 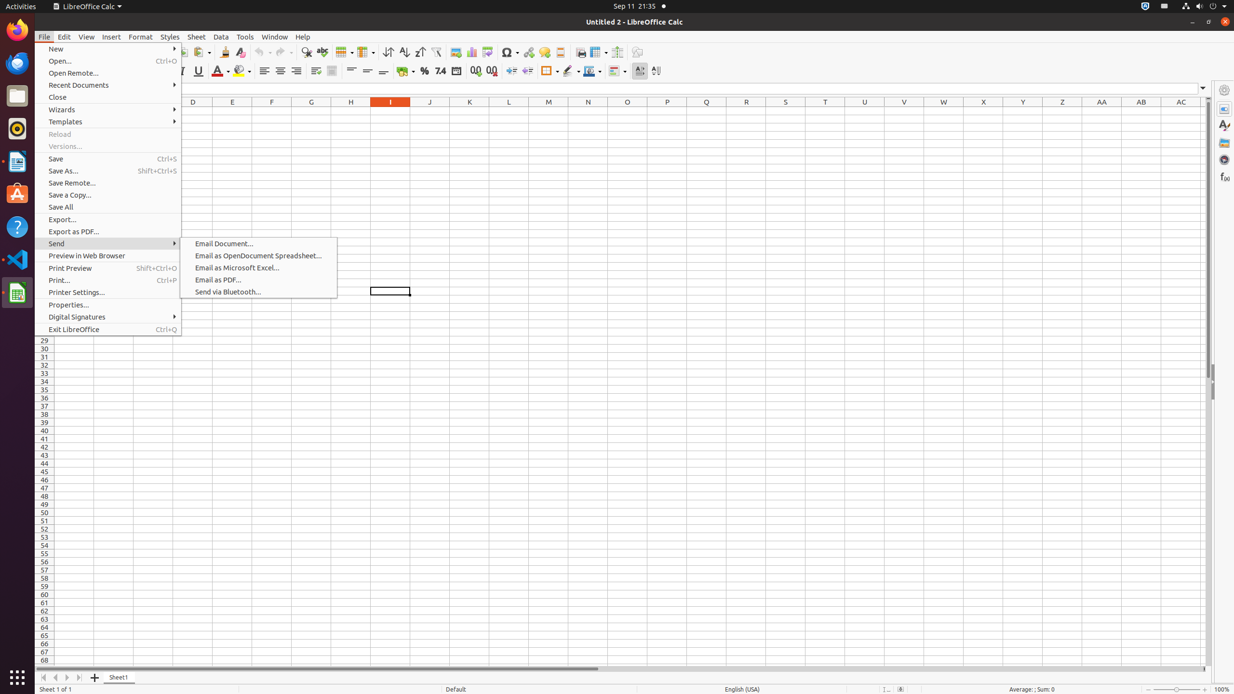 I want to click on Templates, so click(x=108, y=121).